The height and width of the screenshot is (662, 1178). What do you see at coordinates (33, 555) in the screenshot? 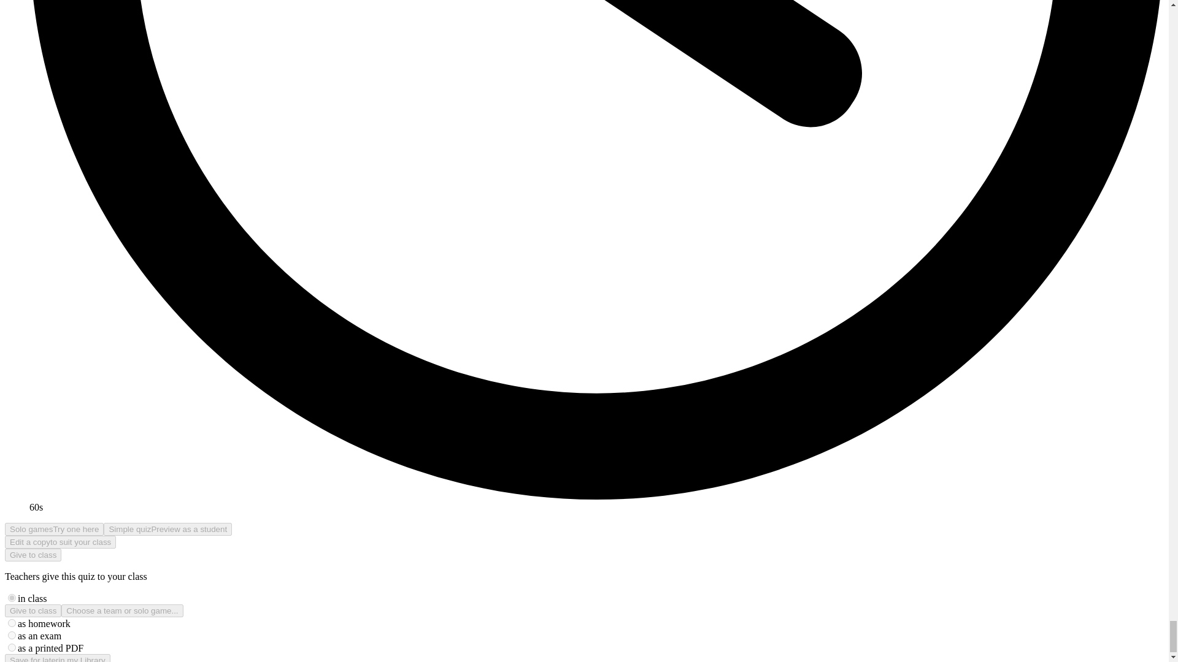
I see `Give to class` at bounding box center [33, 555].